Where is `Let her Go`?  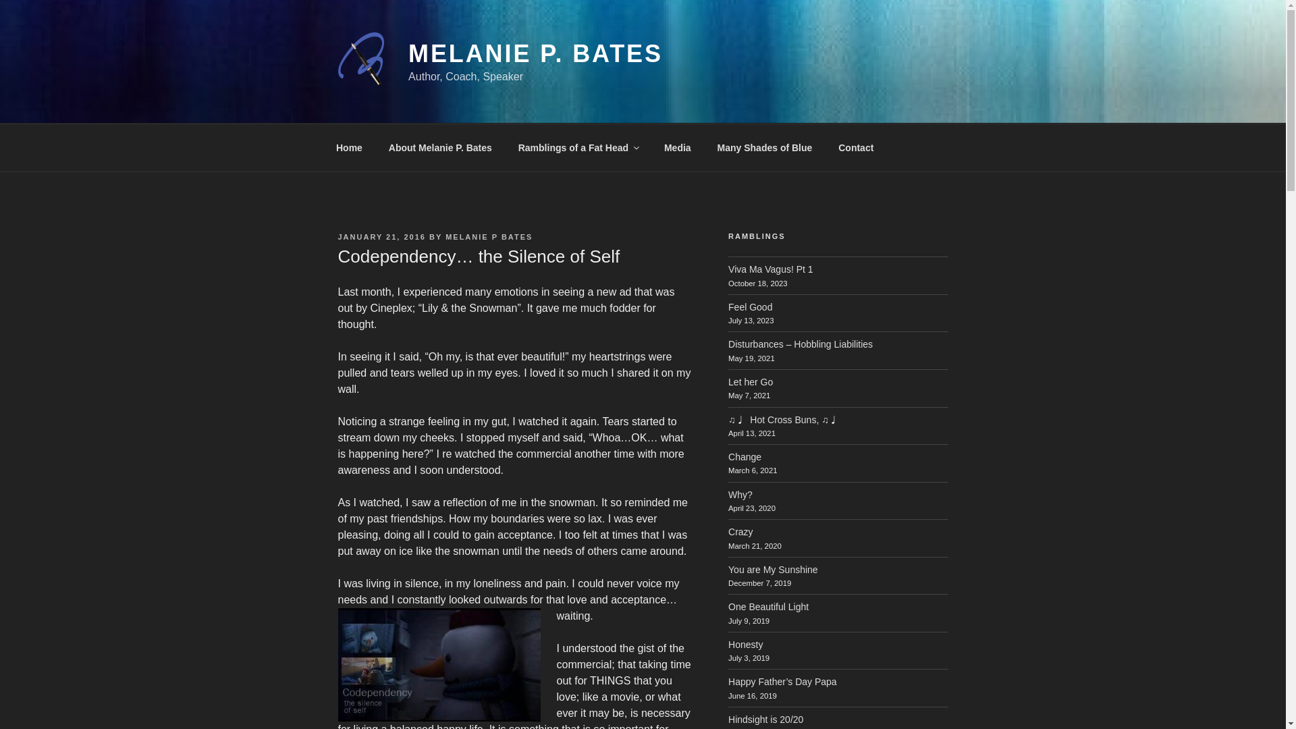
Let her Go is located at coordinates (751, 382).